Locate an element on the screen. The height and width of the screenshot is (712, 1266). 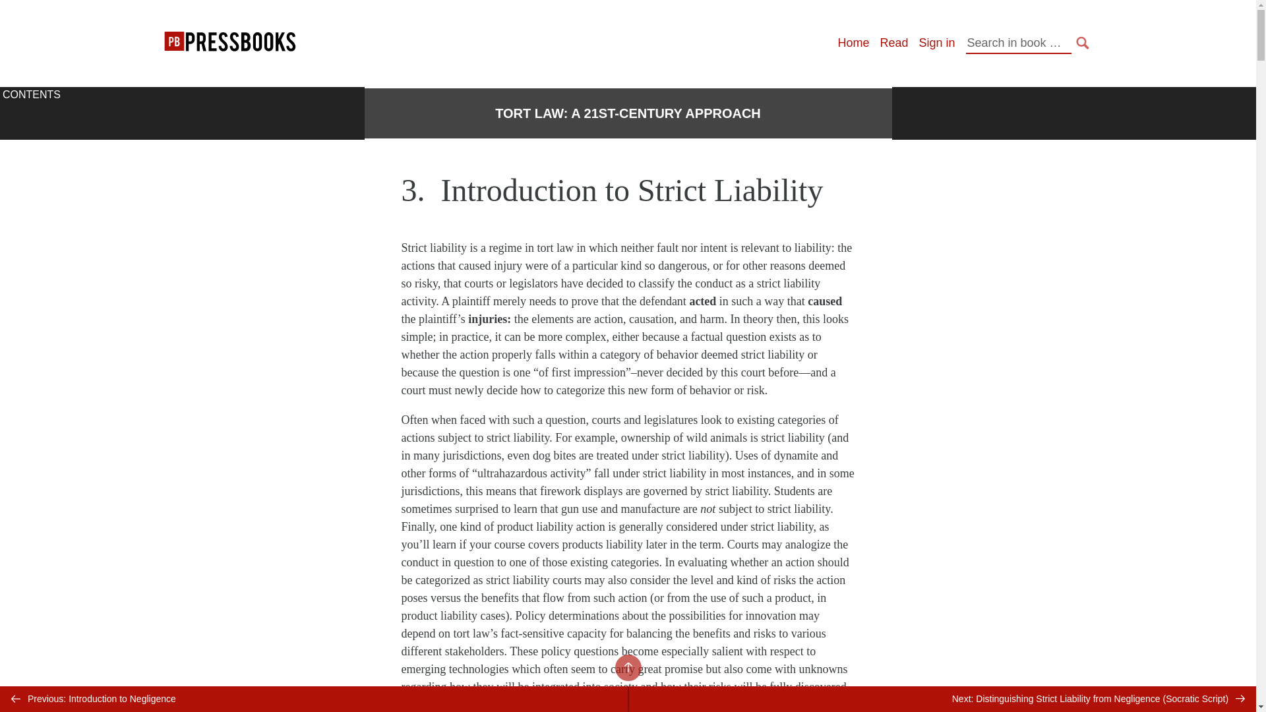
Home is located at coordinates (853, 42).